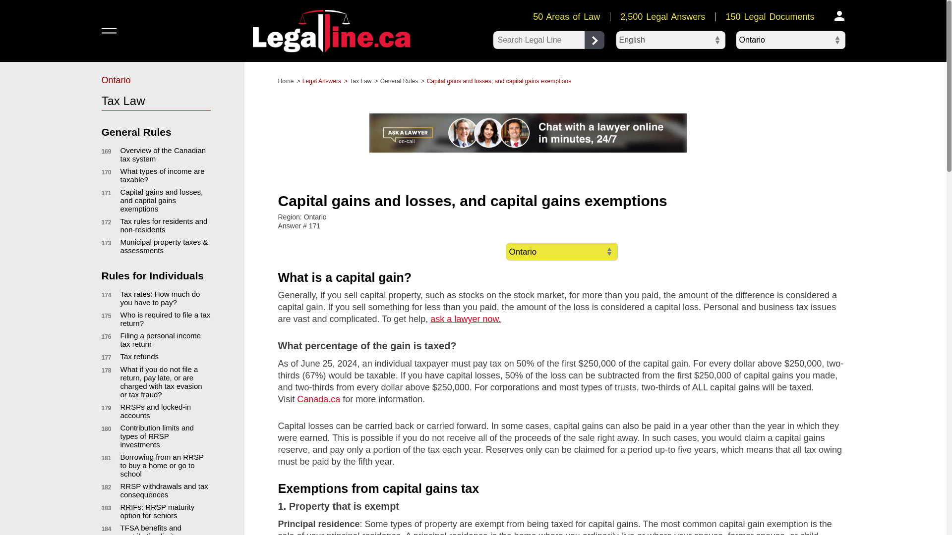 Image resolution: width=952 pixels, height=535 pixels. Describe the element at coordinates (770, 17) in the screenshot. I see `150 Legal Documents` at that location.